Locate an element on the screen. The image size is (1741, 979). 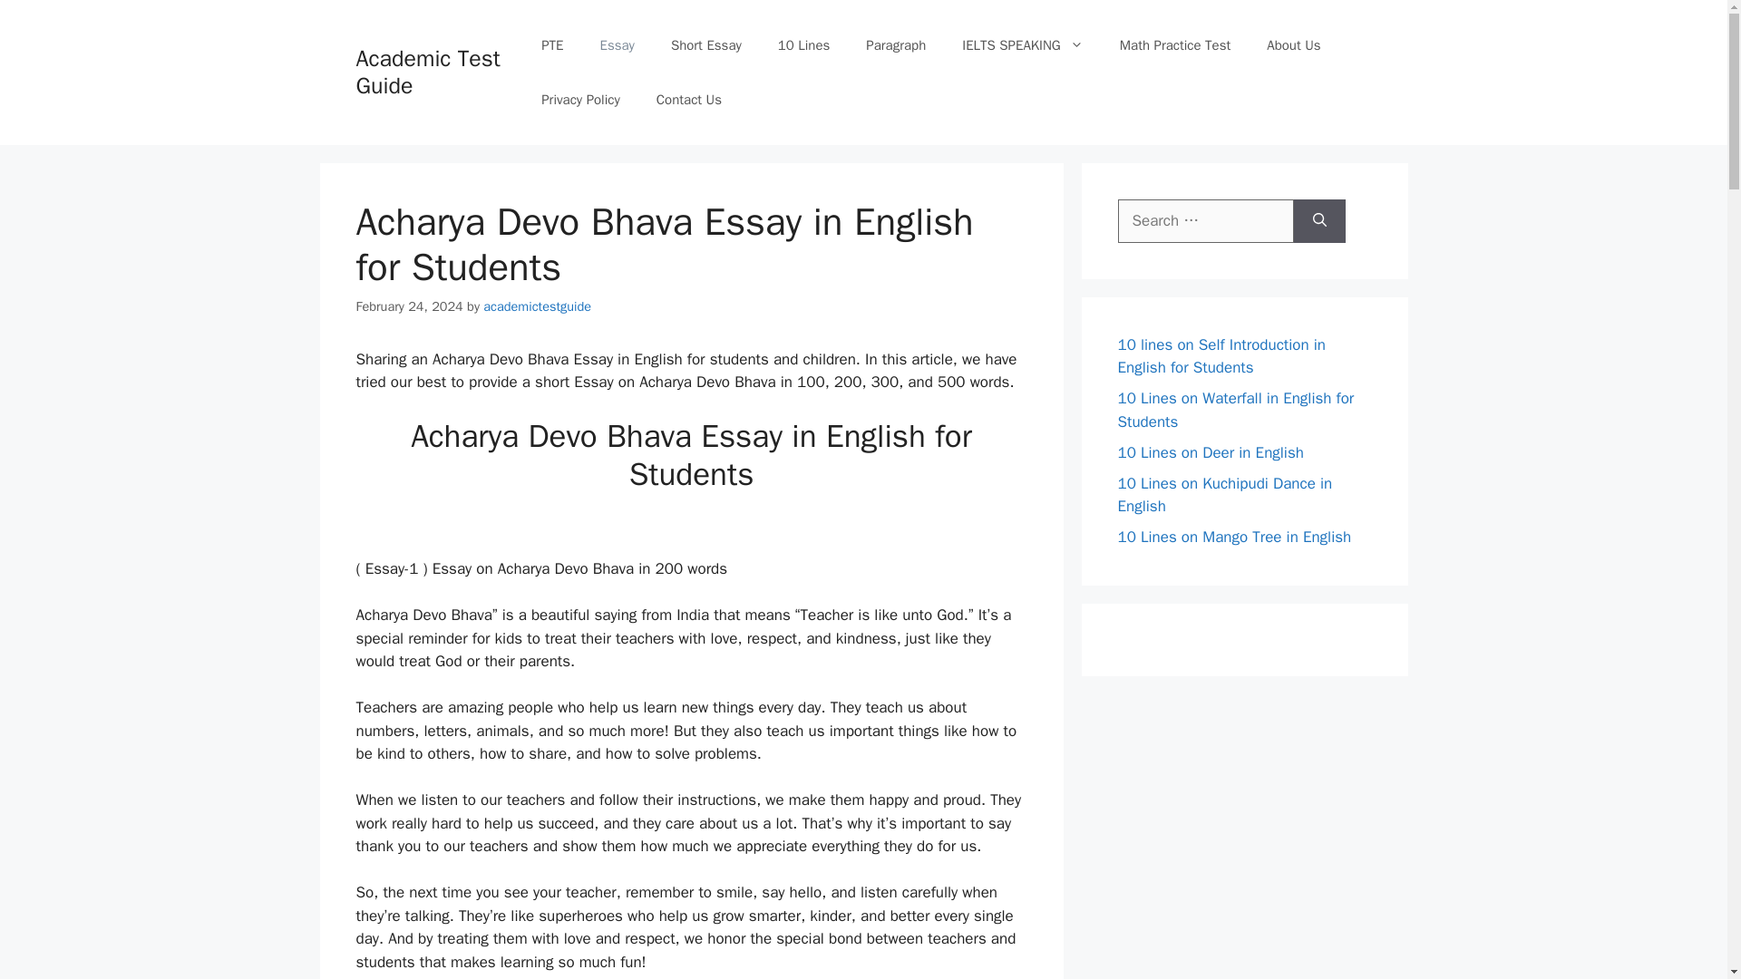
PTE is located at coordinates (552, 45).